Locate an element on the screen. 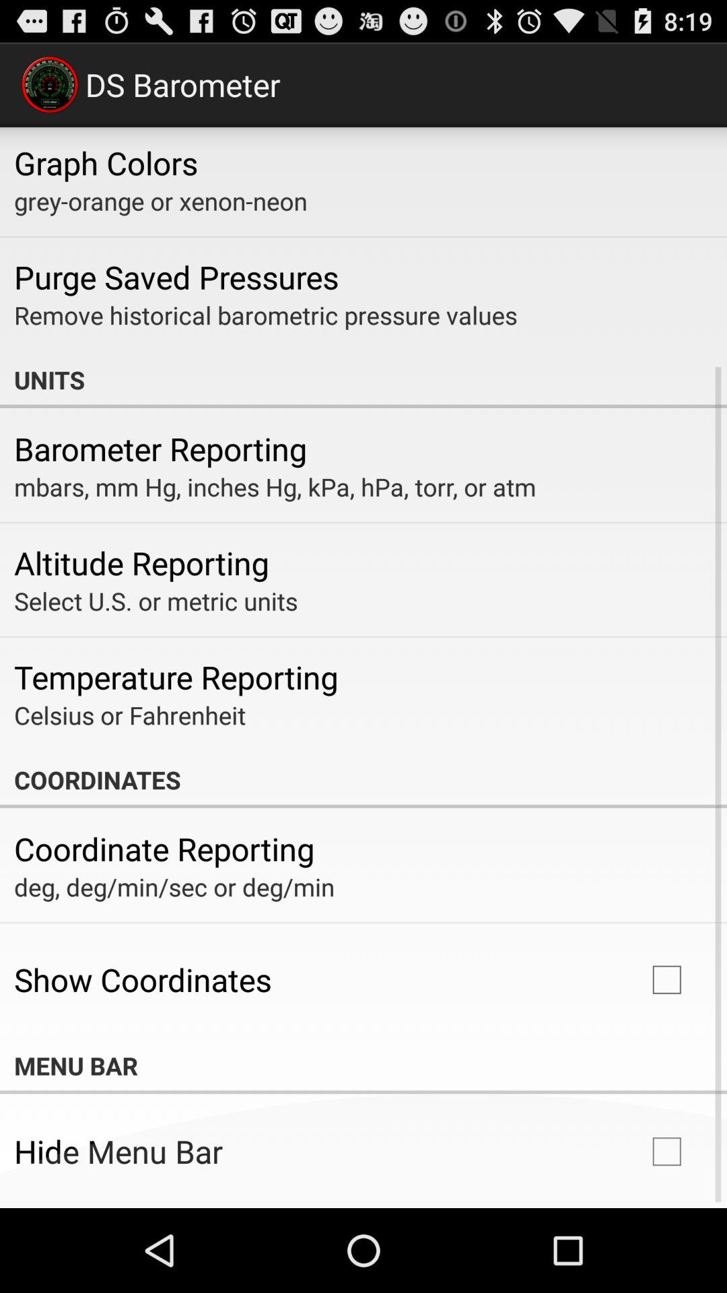 The width and height of the screenshot is (727, 1293). swipe until purge saved pressures item is located at coordinates (176, 277).